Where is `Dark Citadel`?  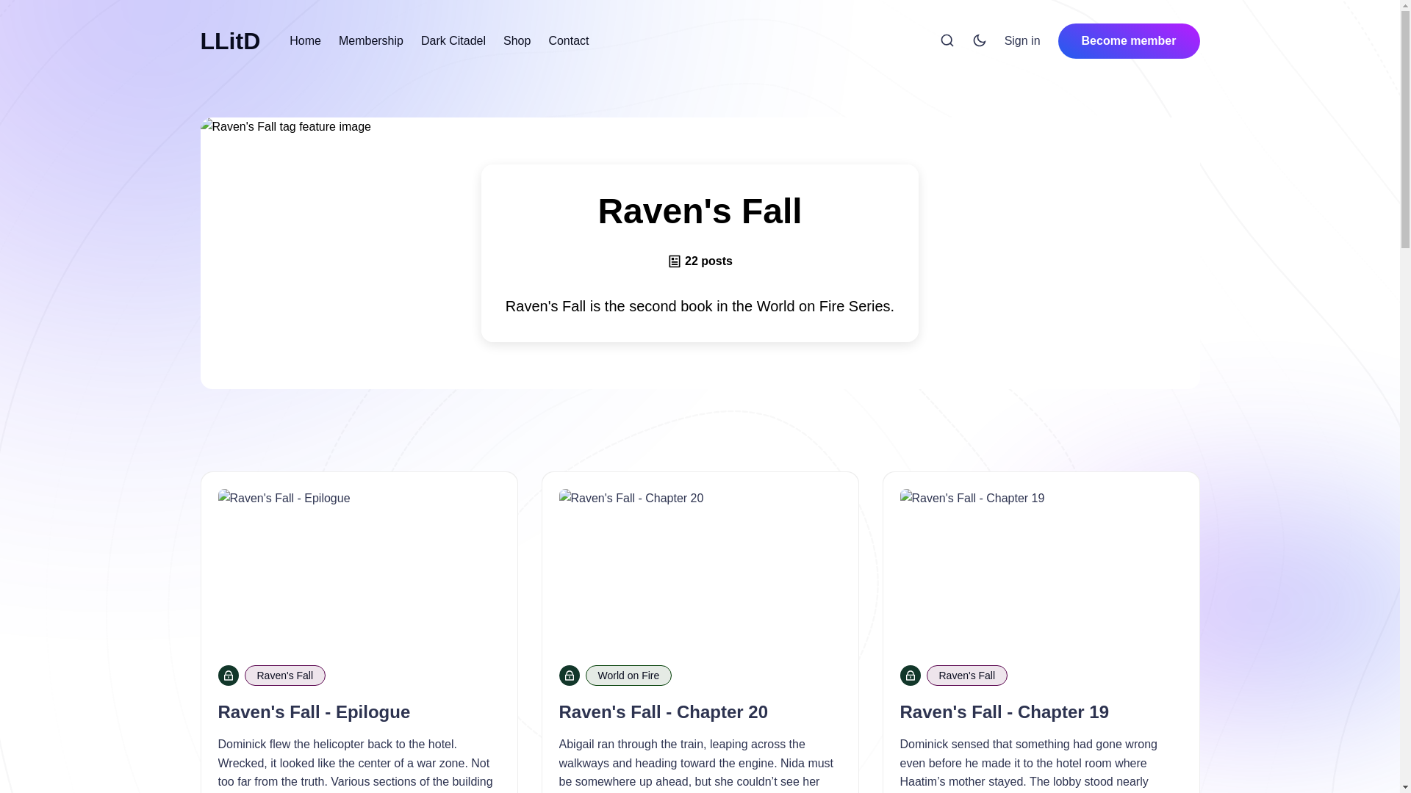 Dark Citadel is located at coordinates (453, 41).